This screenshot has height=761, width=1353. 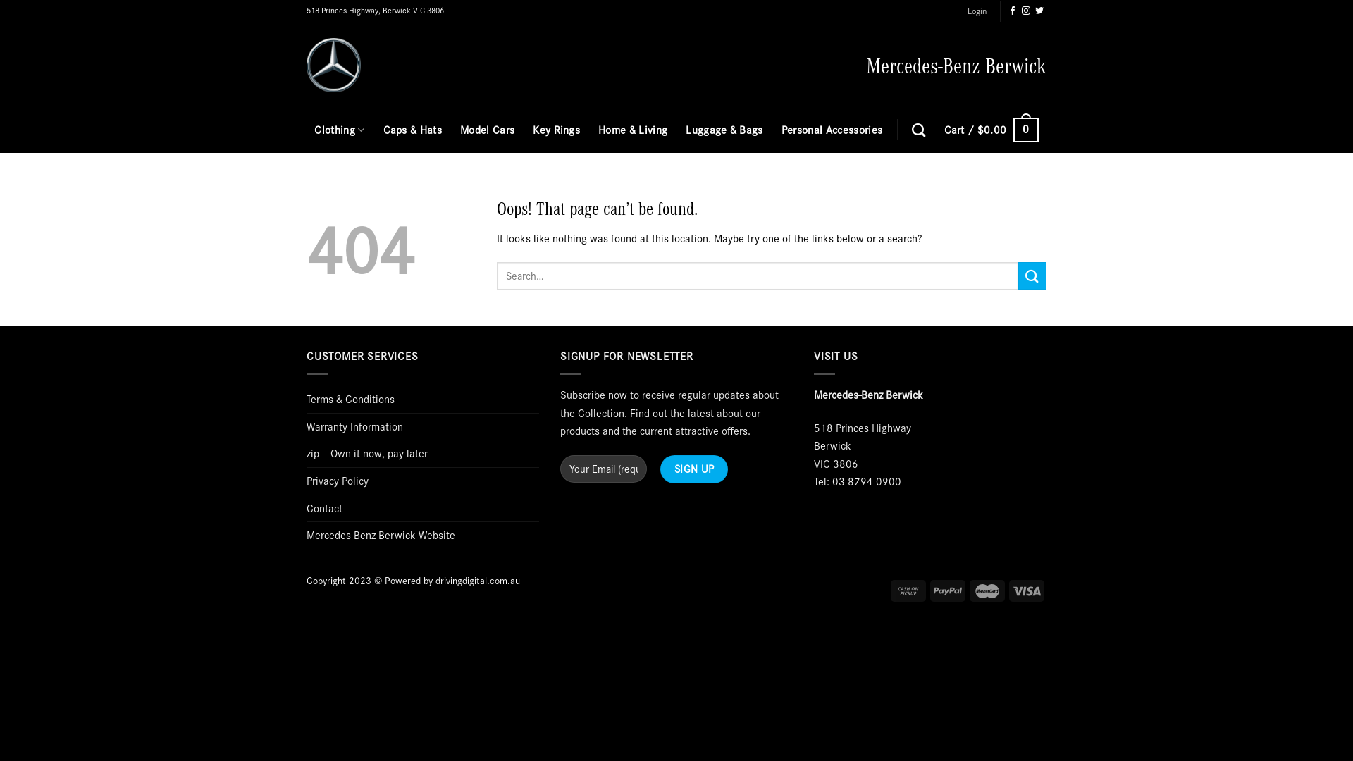 What do you see at coordinates (694, 469) in the screenshot?
I see `Sign Up` at bounding box center [694, 469].